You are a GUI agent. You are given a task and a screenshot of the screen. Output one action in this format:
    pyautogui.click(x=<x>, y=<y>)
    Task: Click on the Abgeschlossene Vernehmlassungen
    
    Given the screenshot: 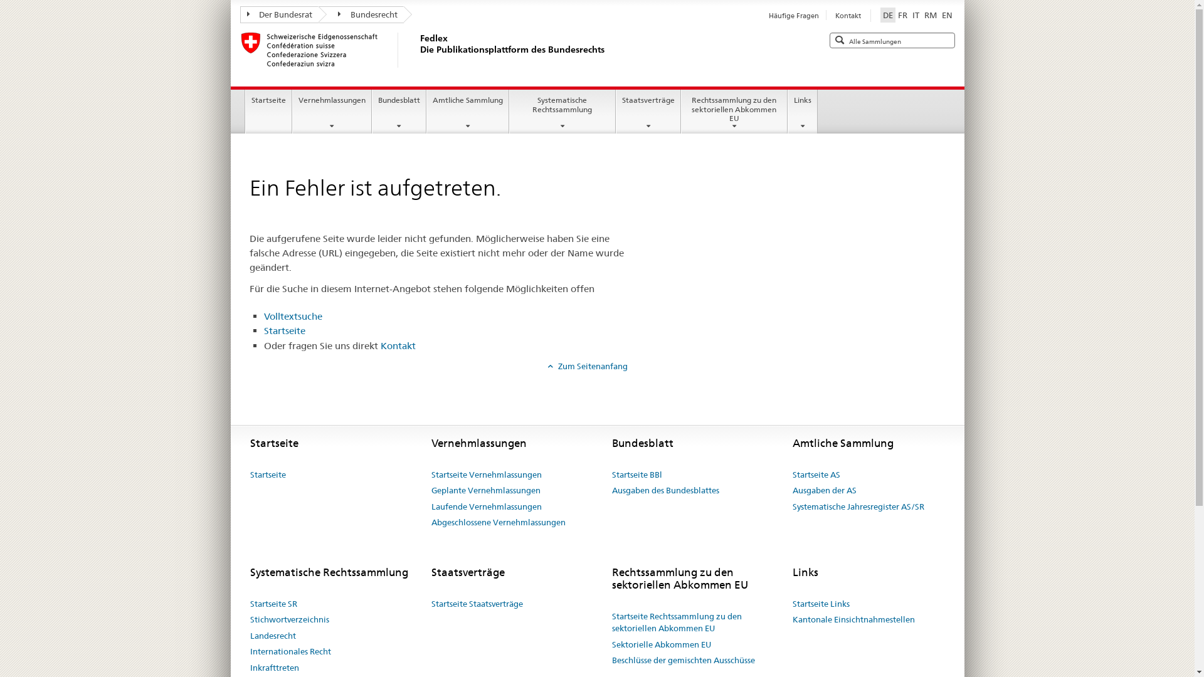 What is the action you would take?
    pyautogui.click(x=499, y=523)
    